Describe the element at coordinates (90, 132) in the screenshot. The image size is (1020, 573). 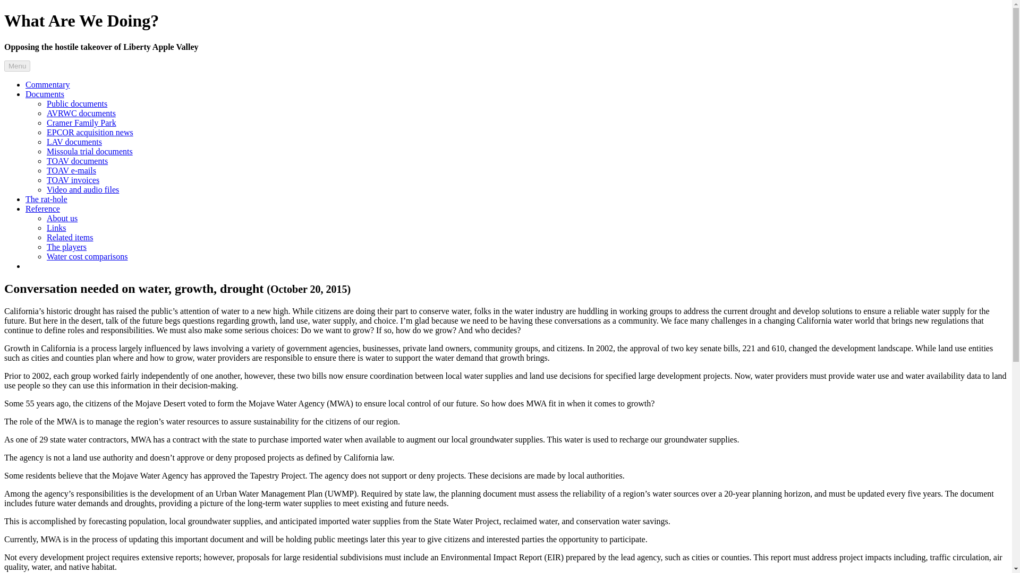
I see `EPCOR acquisition news` at that location.